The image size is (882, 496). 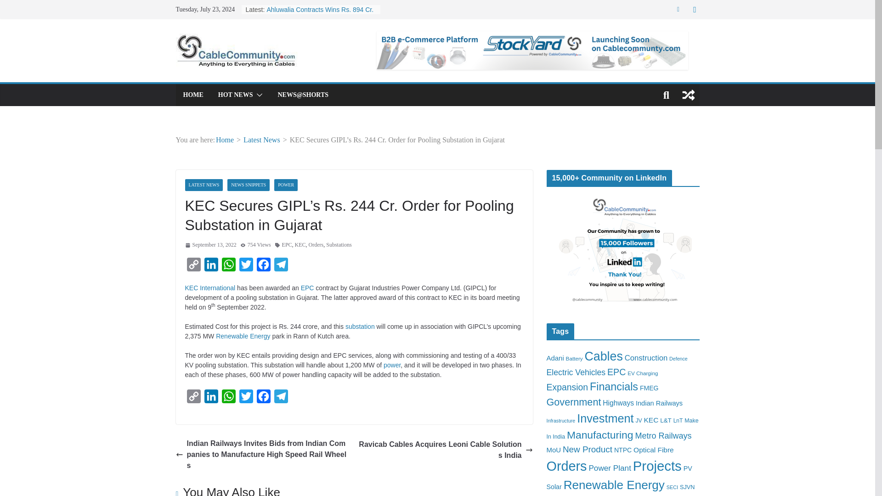 I want to click on Copy Link, so click(x=193, y=398).